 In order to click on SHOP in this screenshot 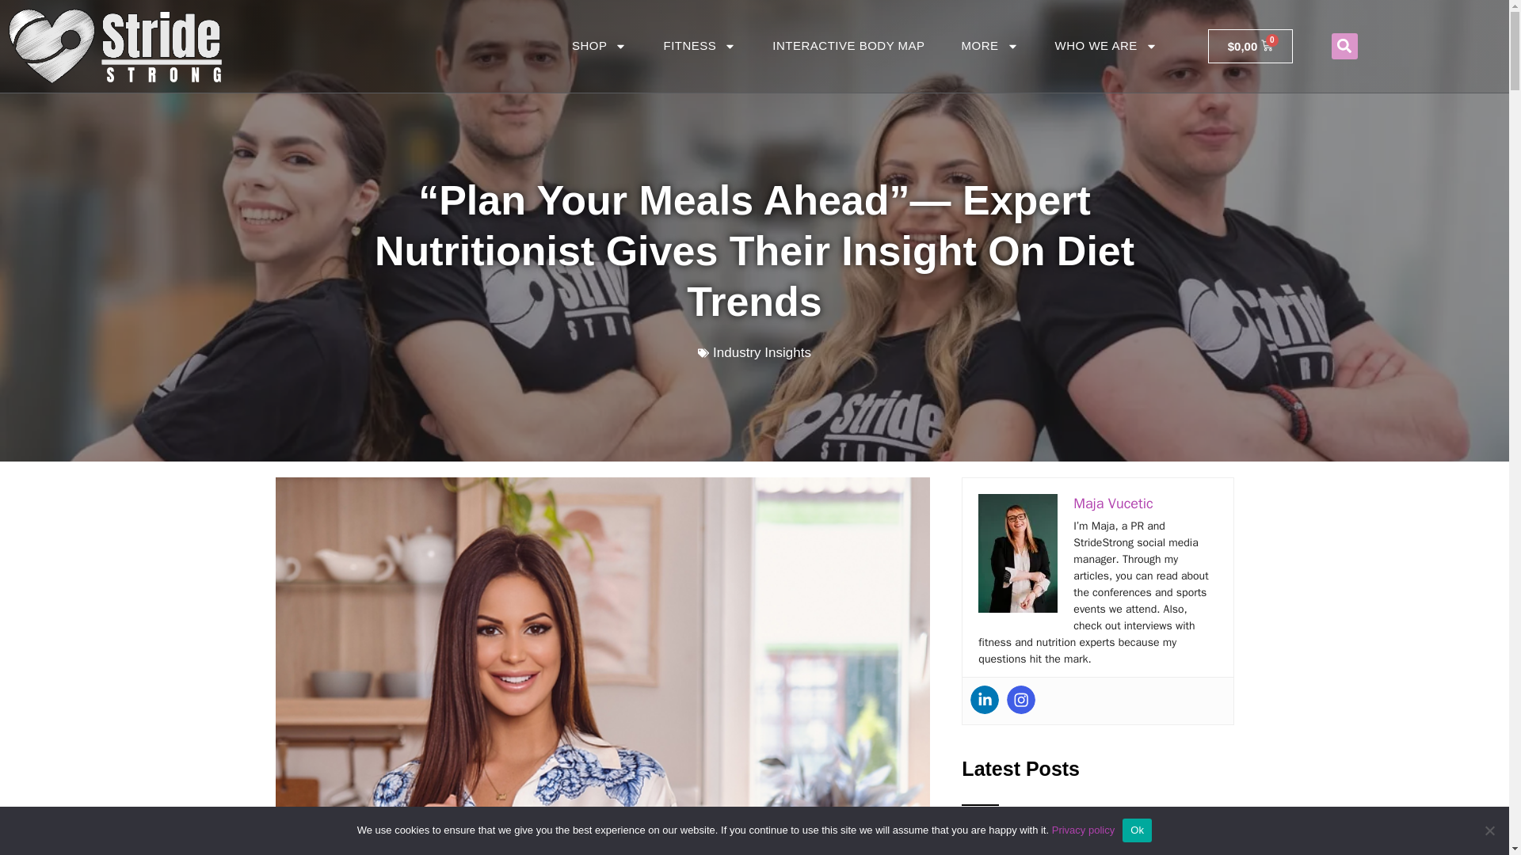, I will do `click(599, 45)`.